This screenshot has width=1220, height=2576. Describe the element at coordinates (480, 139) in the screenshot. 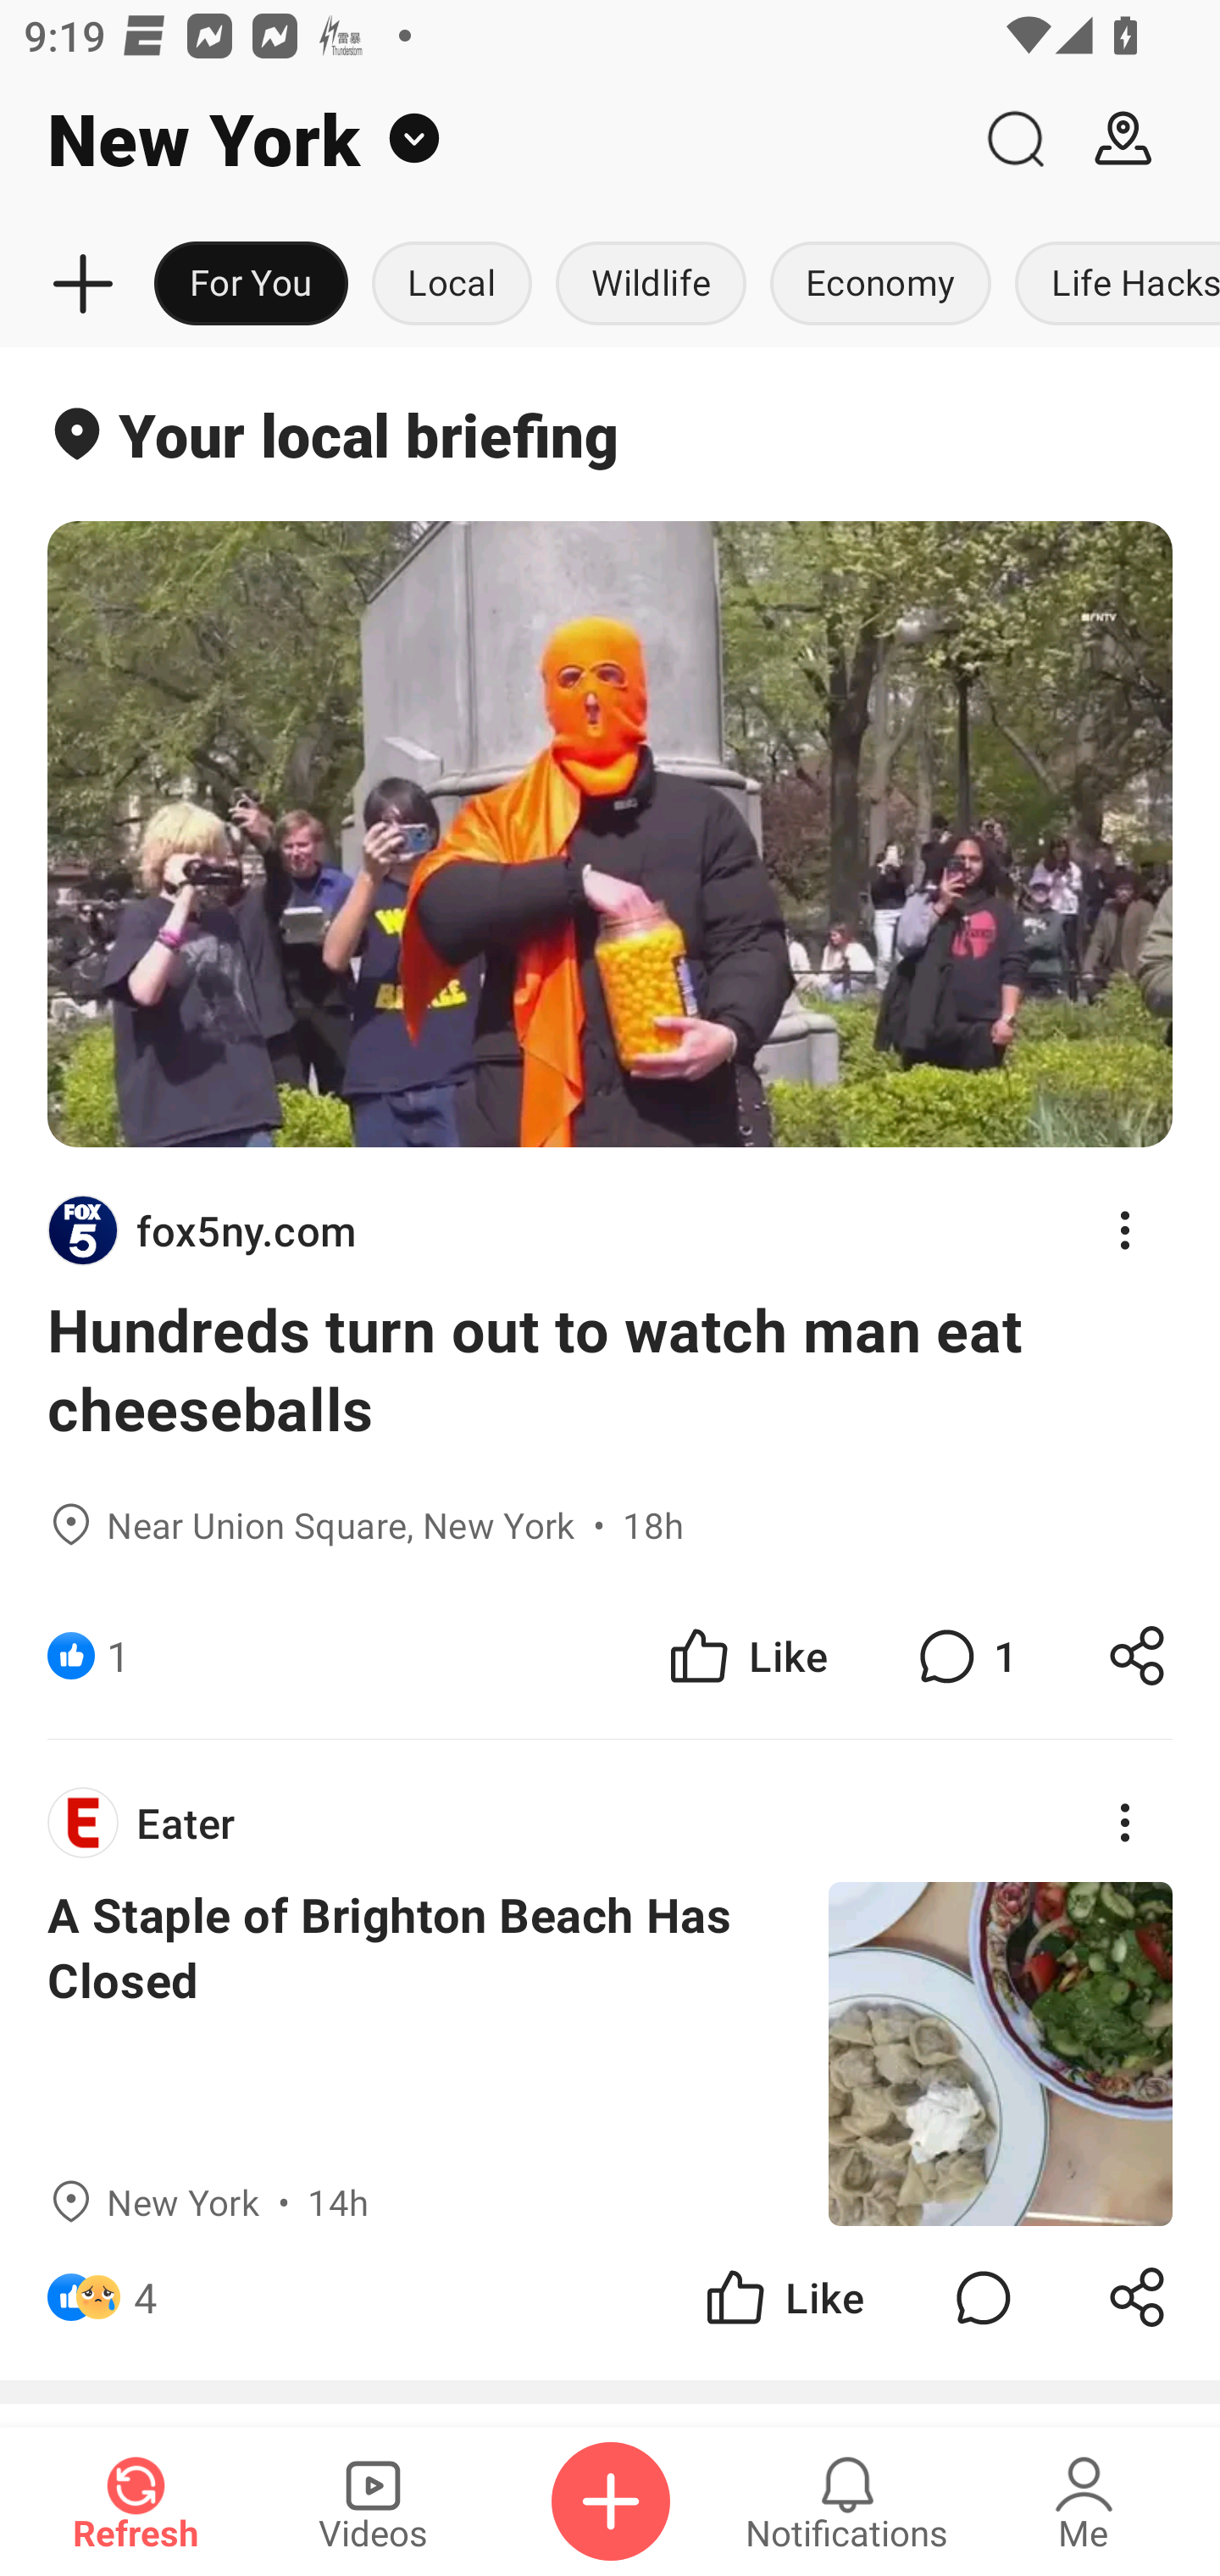

I see `New York` at that location.